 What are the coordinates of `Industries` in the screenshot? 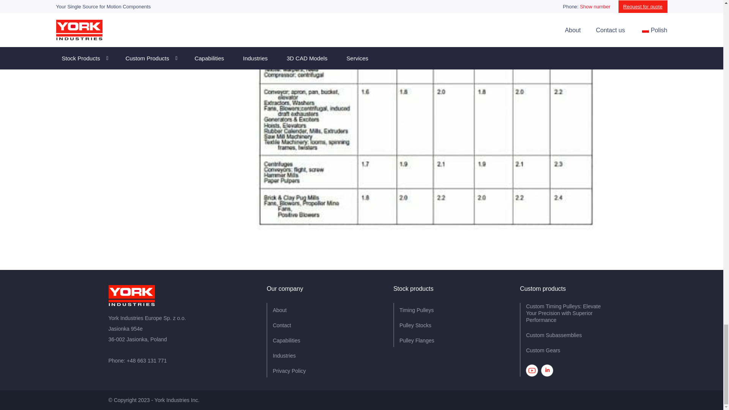 It's located at (284, 355).